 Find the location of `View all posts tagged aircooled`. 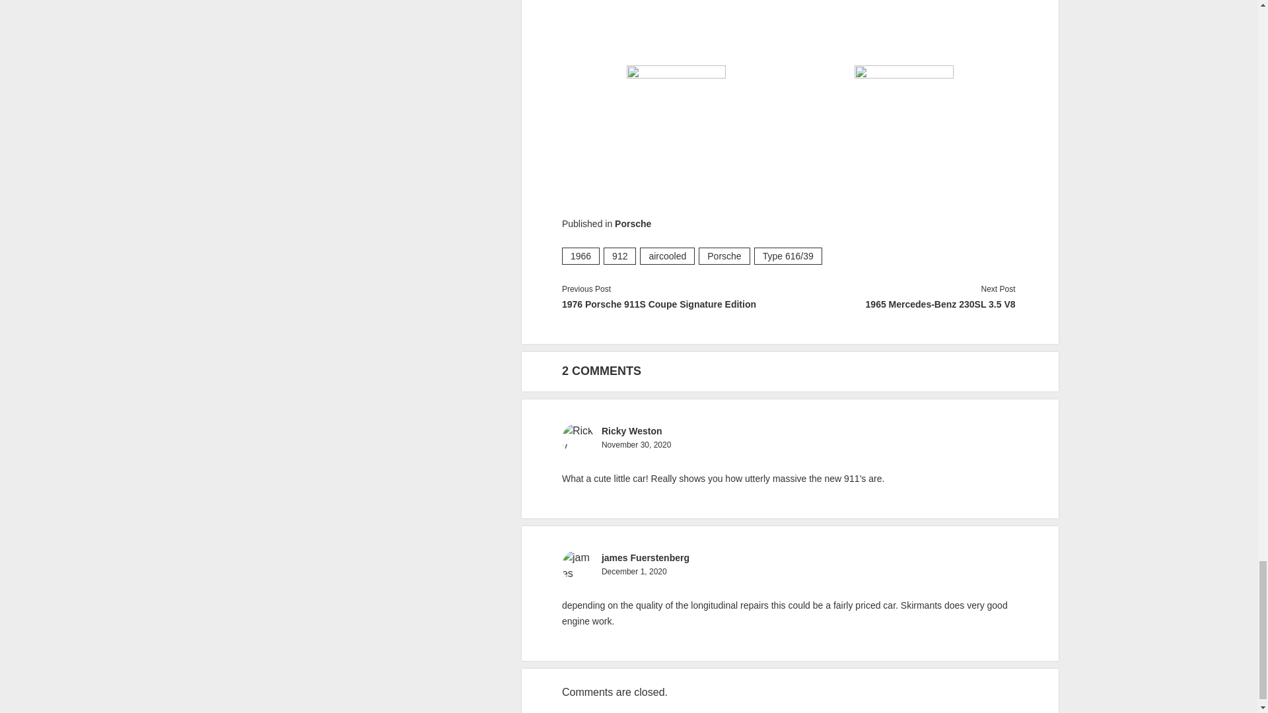

View all posts tagged aircooled is located at coordinates (667, 255).